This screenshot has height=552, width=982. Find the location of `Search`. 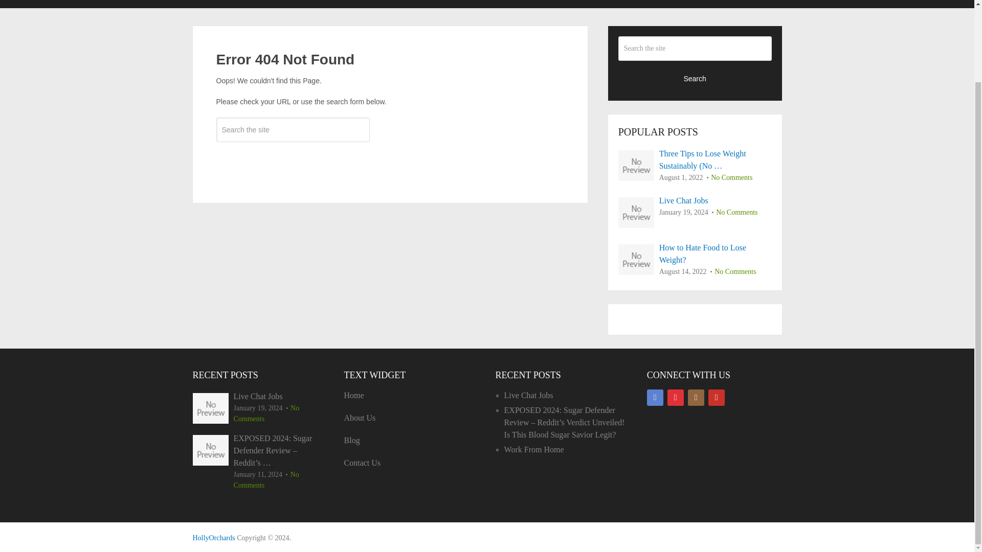

Search is located at coordinates (293, 159).